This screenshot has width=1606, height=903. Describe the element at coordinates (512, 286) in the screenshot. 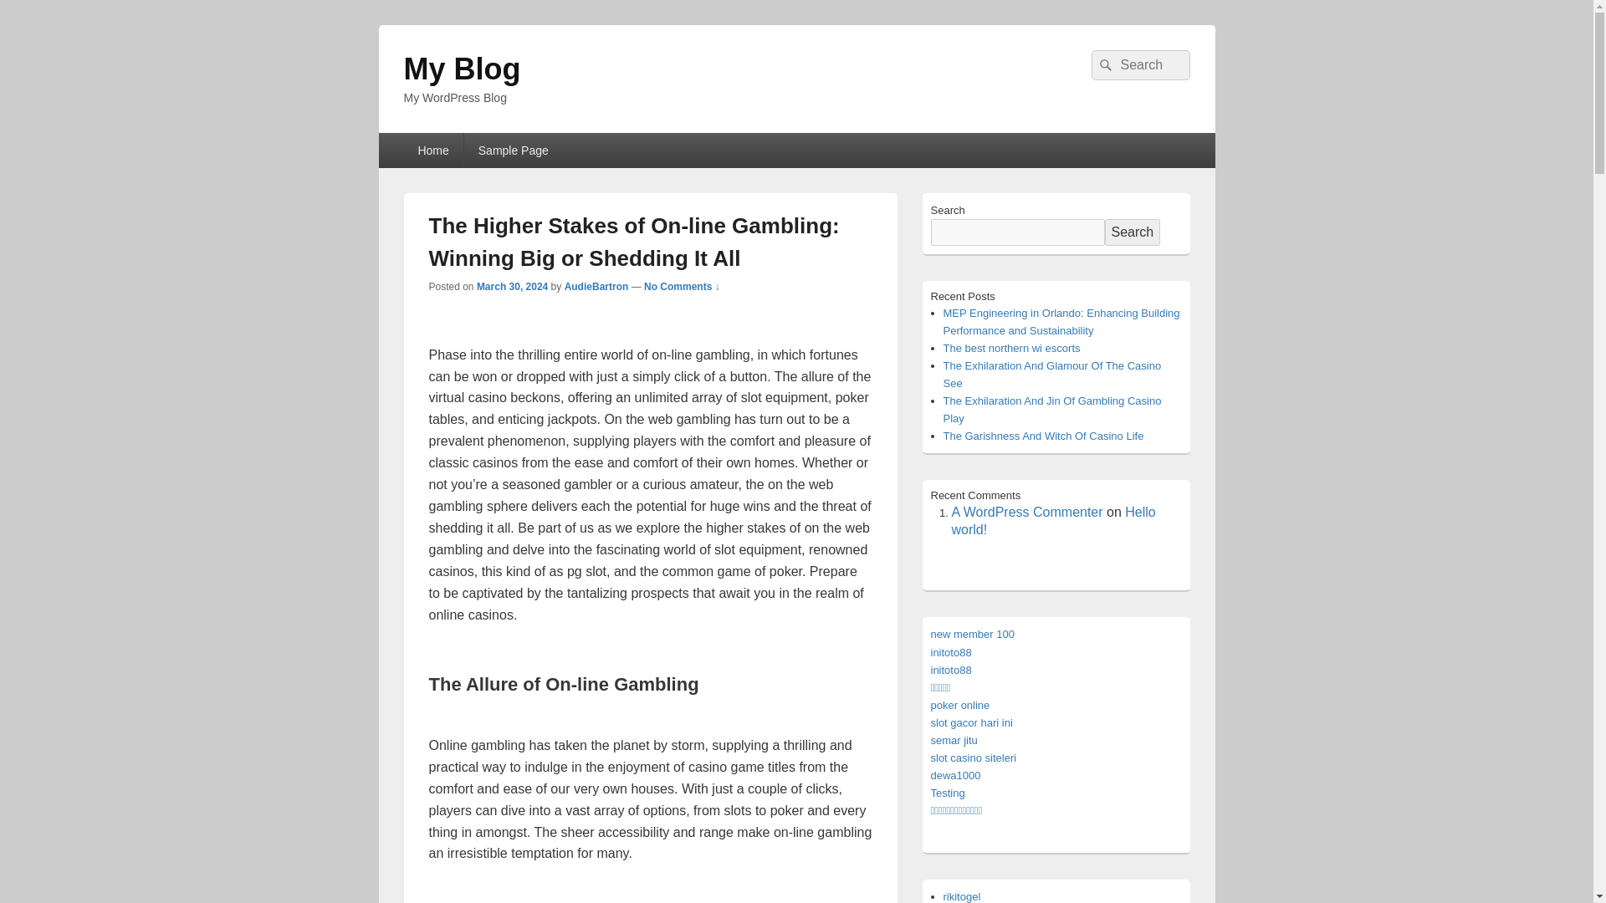

I see `8:09 am` at that location.